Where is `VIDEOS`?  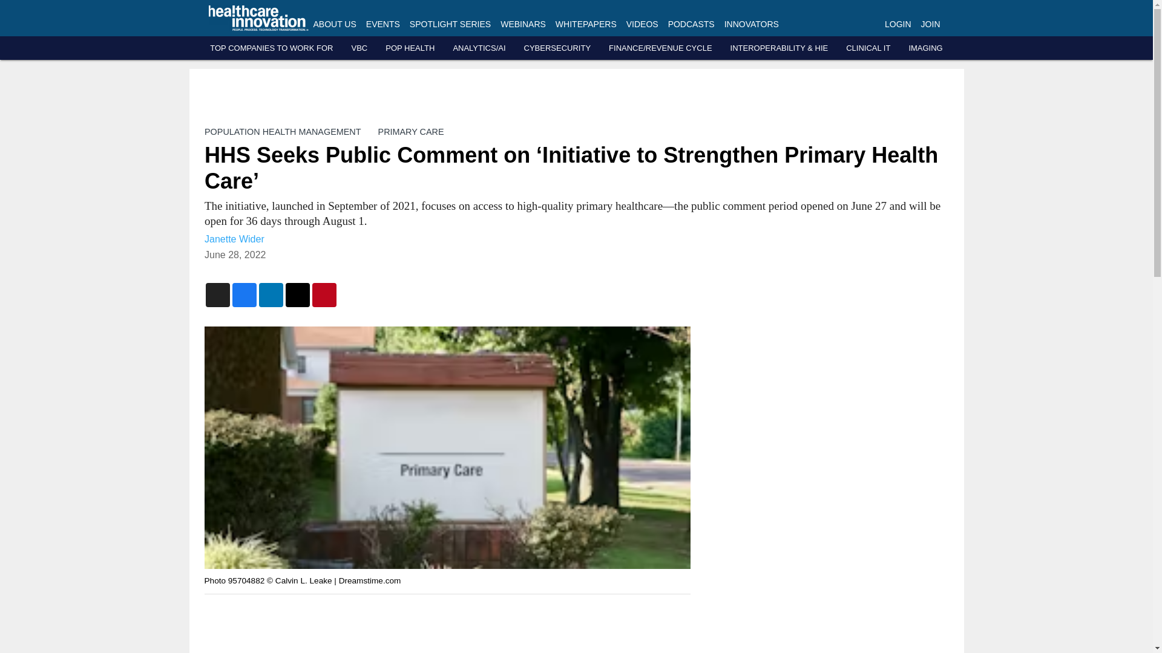 VIDEOS is located at coordinates (642, 24).